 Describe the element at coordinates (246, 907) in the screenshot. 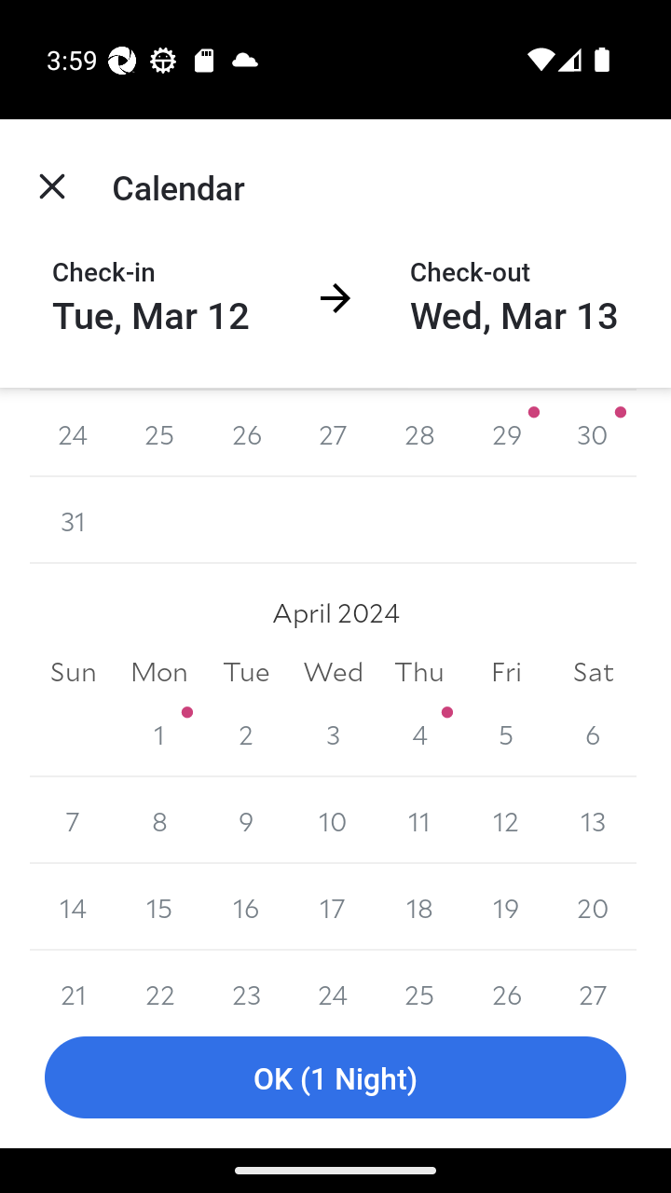

I see `16 16 April 2024` at that location.